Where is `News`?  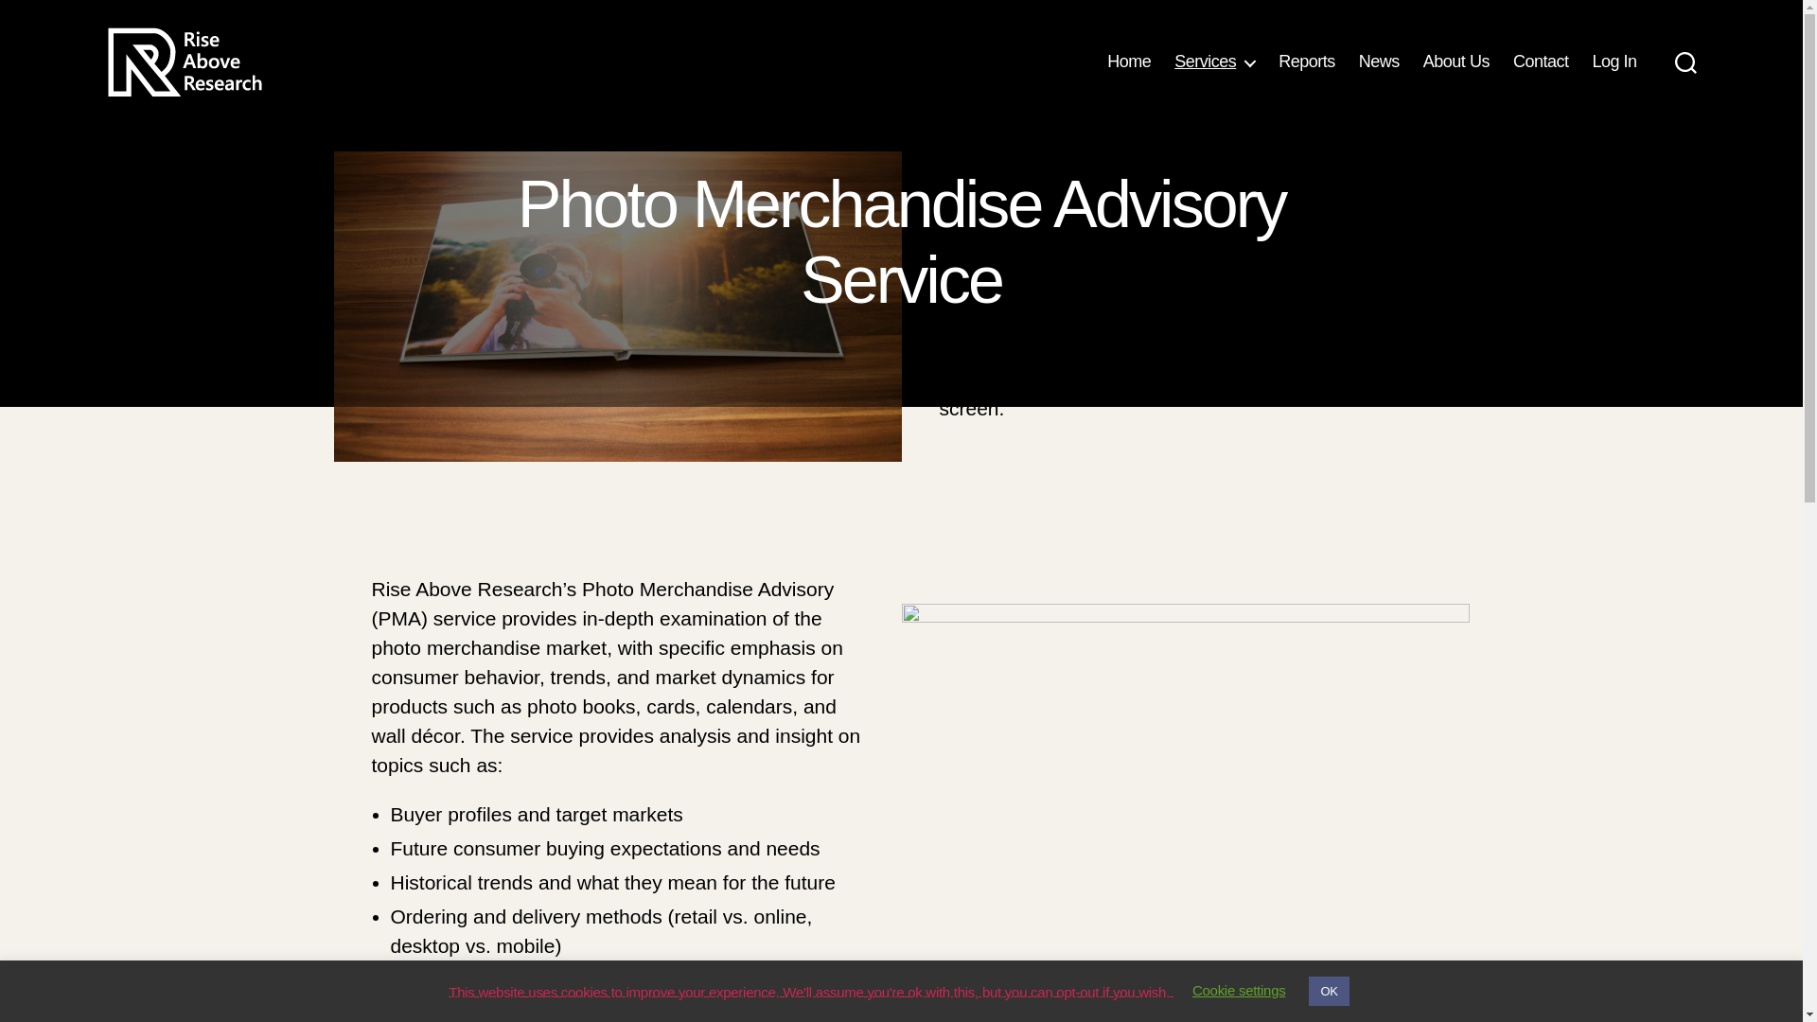 News is located at coordinates (1379, 62).